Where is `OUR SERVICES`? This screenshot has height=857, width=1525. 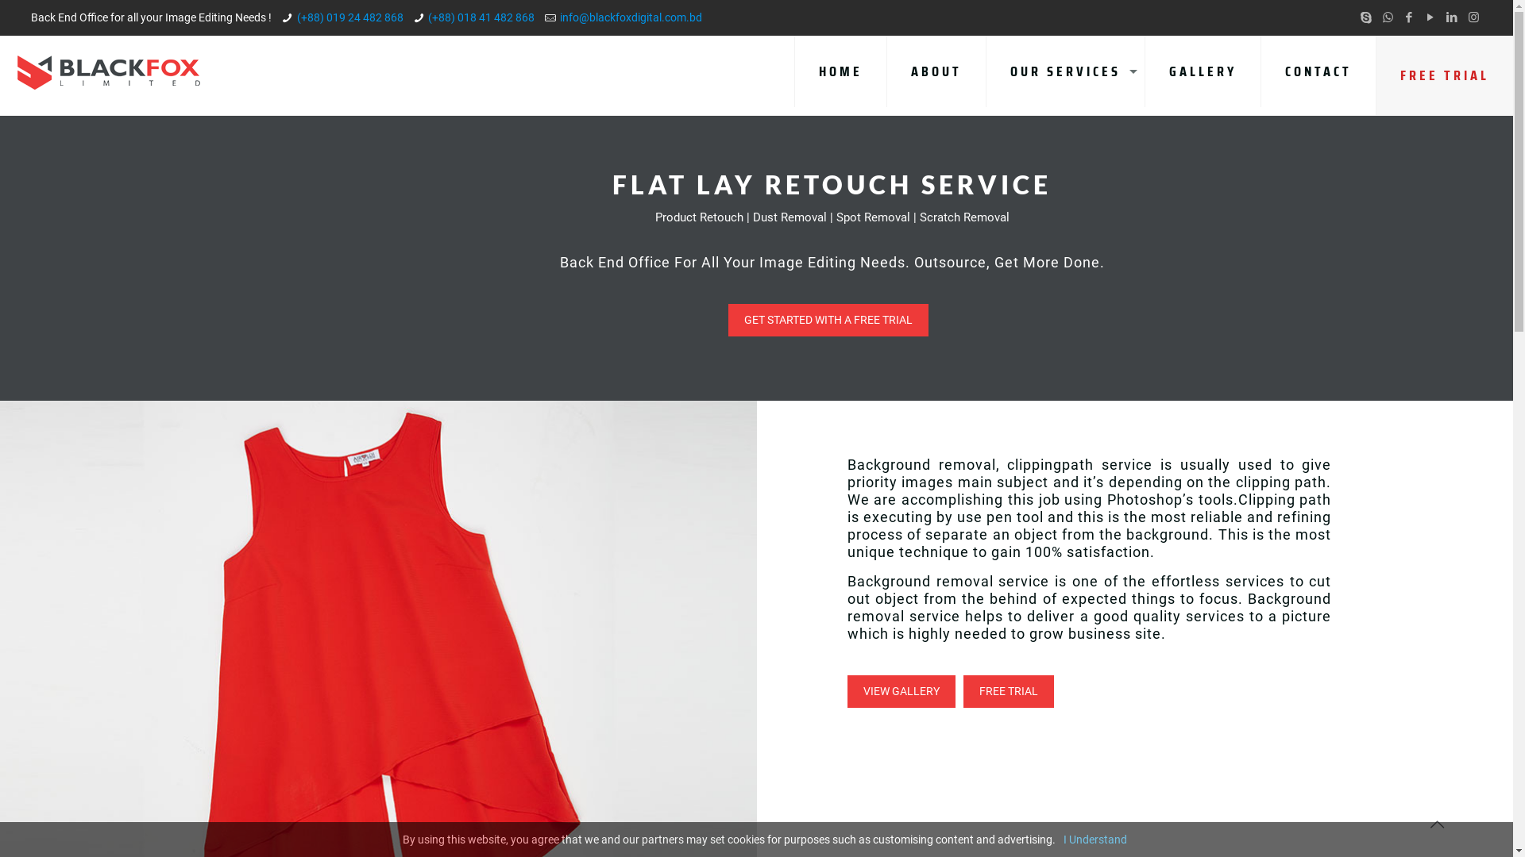 OUR SERVICES is located at coordinates (1066, 71).